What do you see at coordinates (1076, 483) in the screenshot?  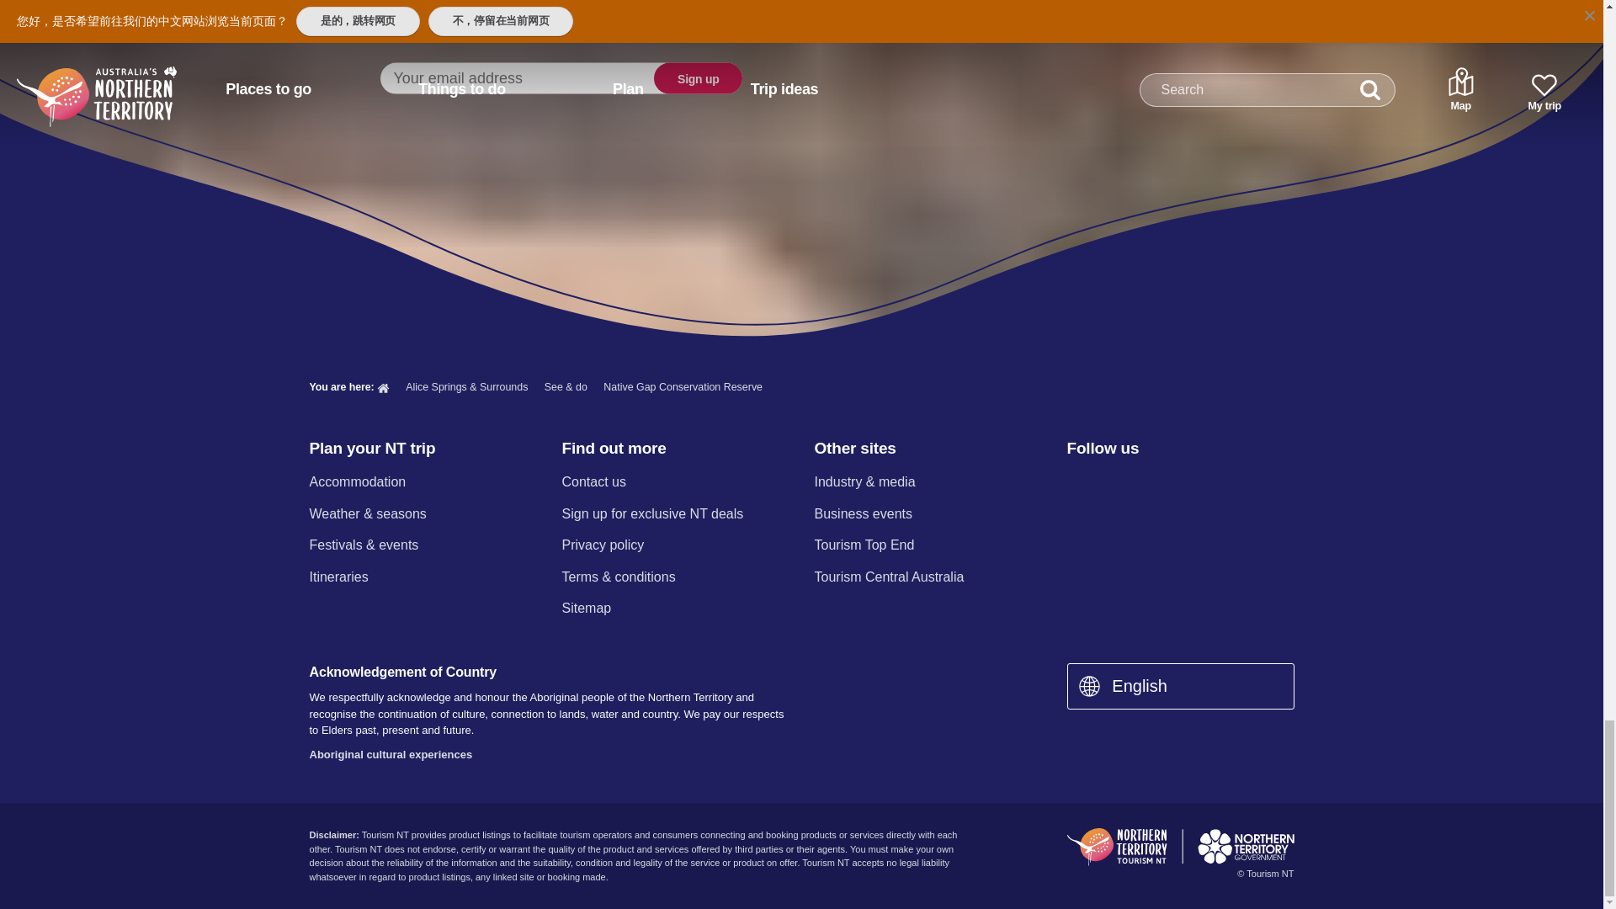 I see `Facebook` at bounding box center [1076, 483].